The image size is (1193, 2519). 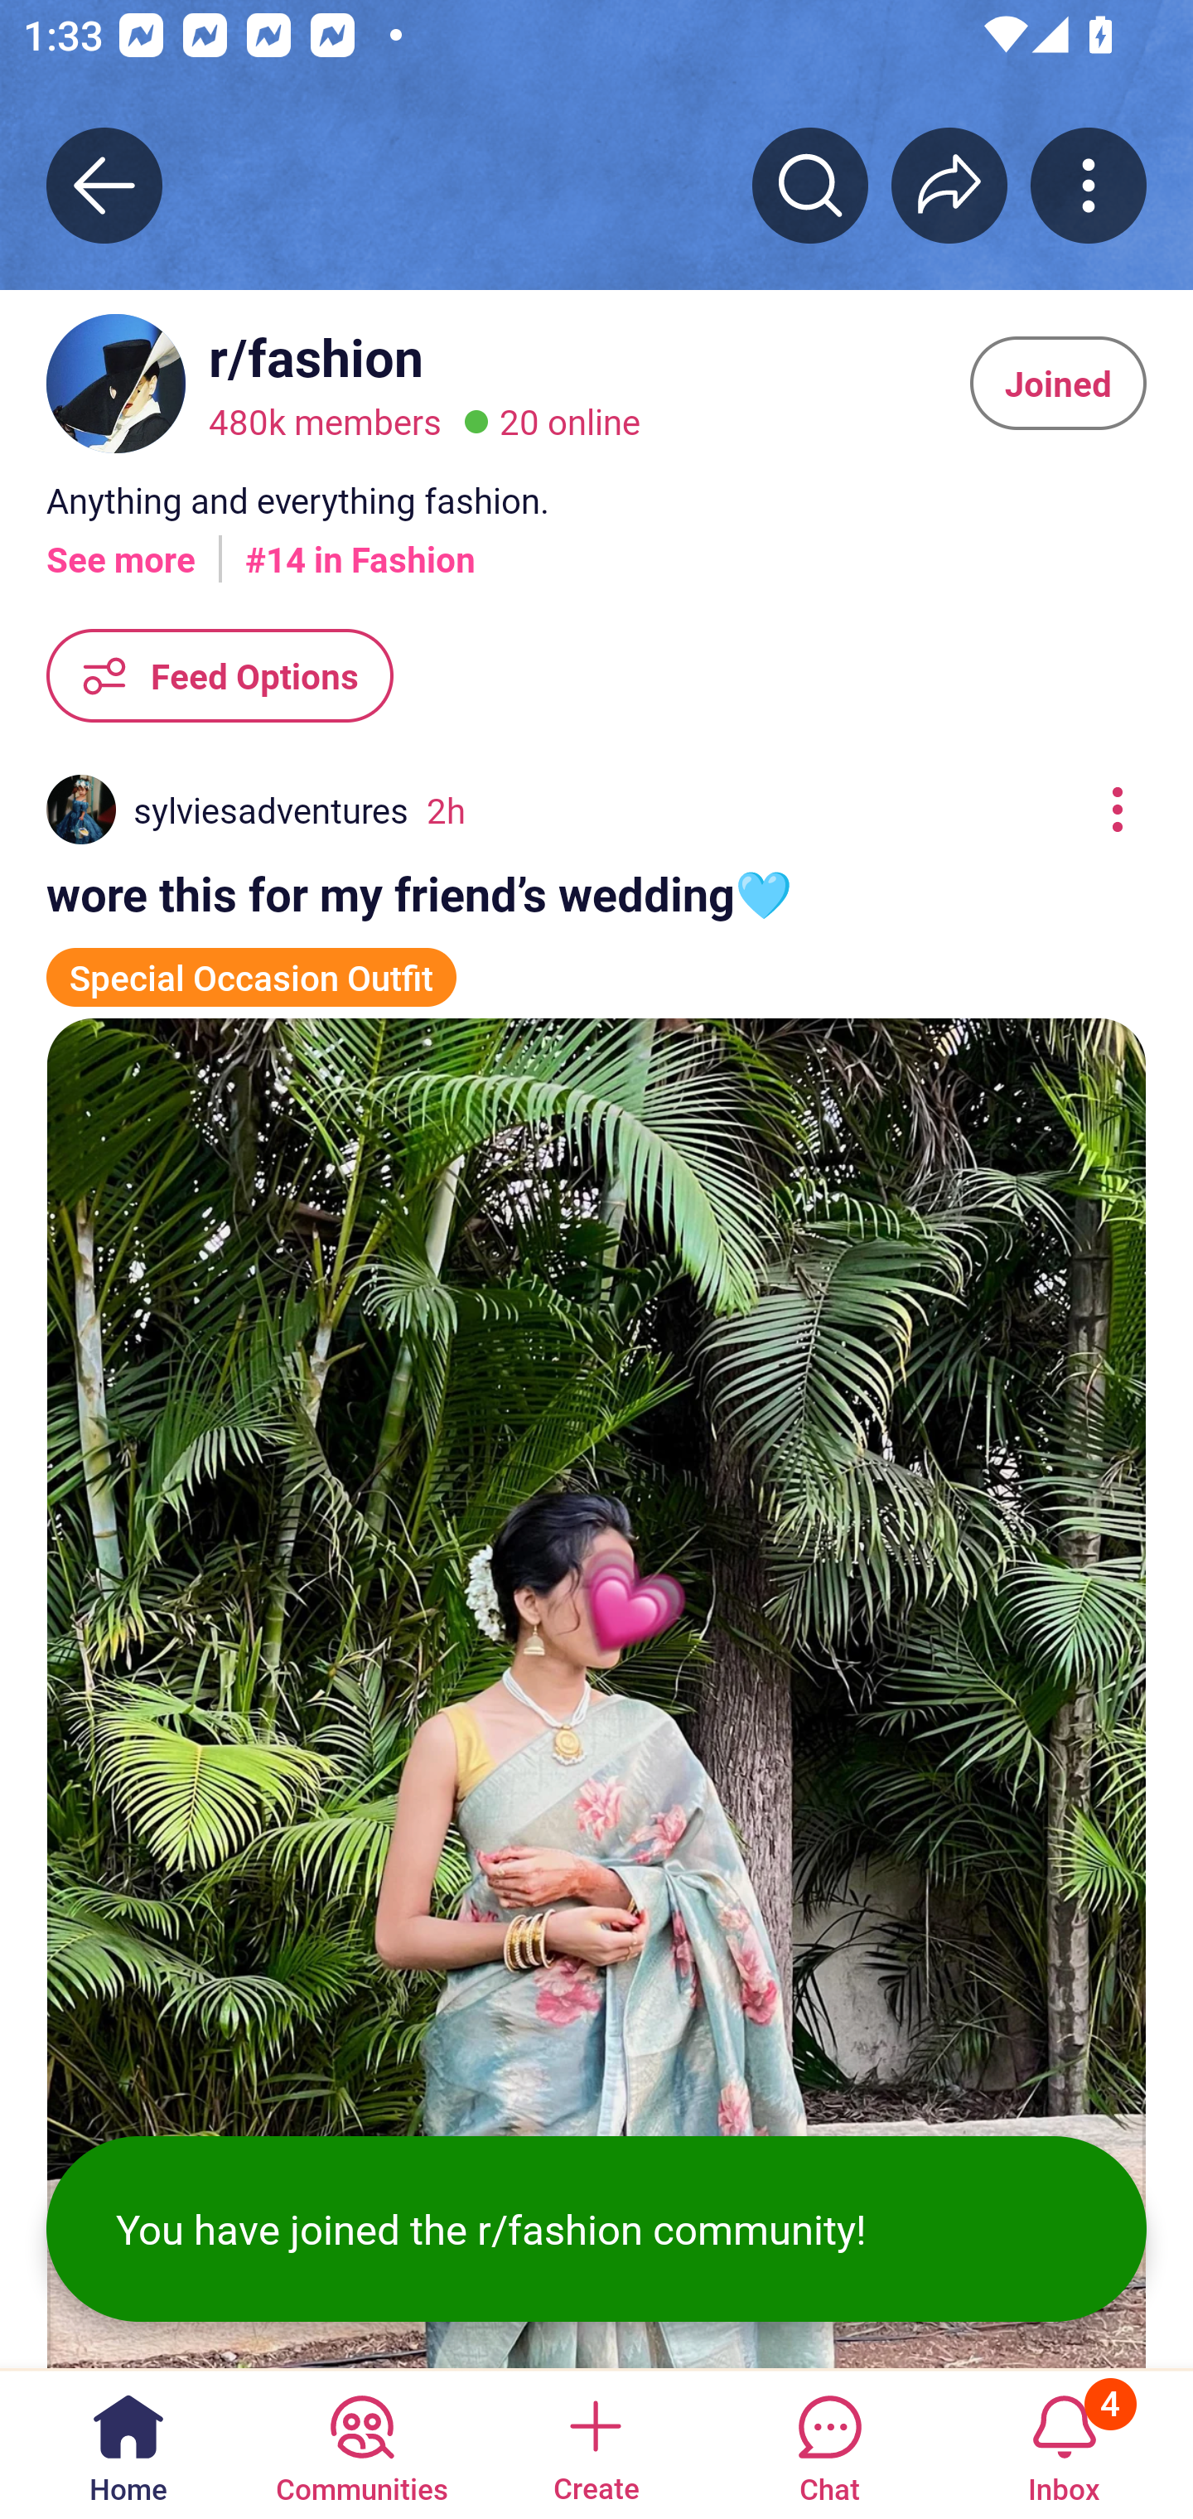 What do you see at coordinates (220, 676) in the screenshot?
I see `Feed Options` at bounding box center [220, 676].